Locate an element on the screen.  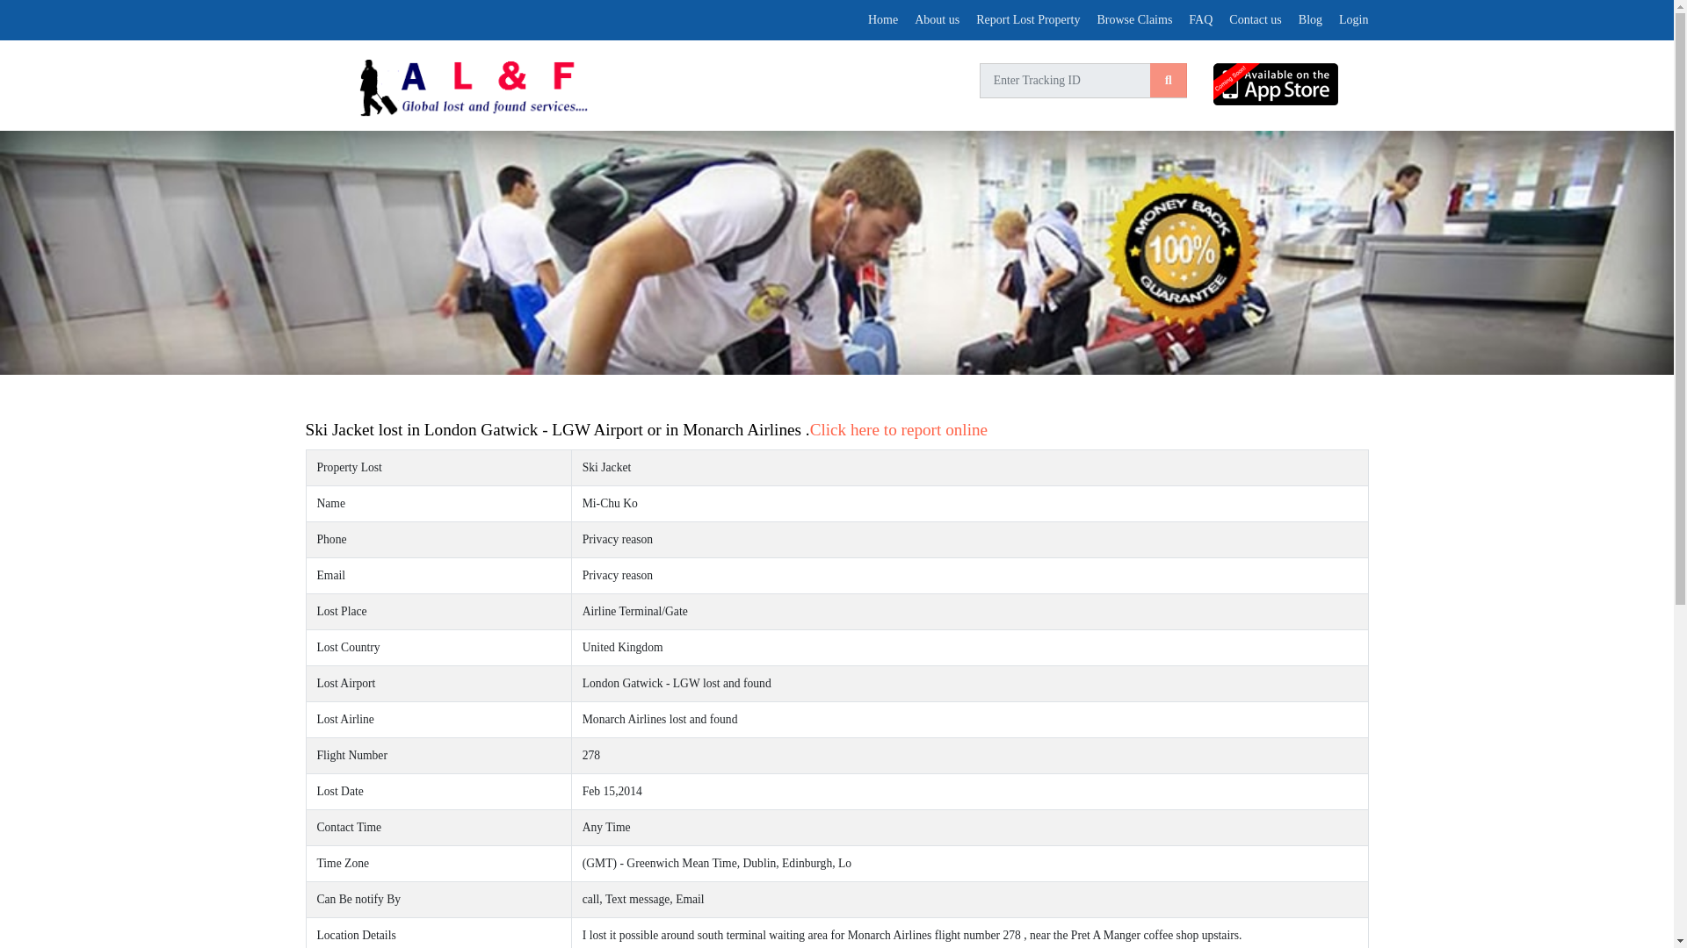
Report Lost Property is located at coordinates (1028, 20).